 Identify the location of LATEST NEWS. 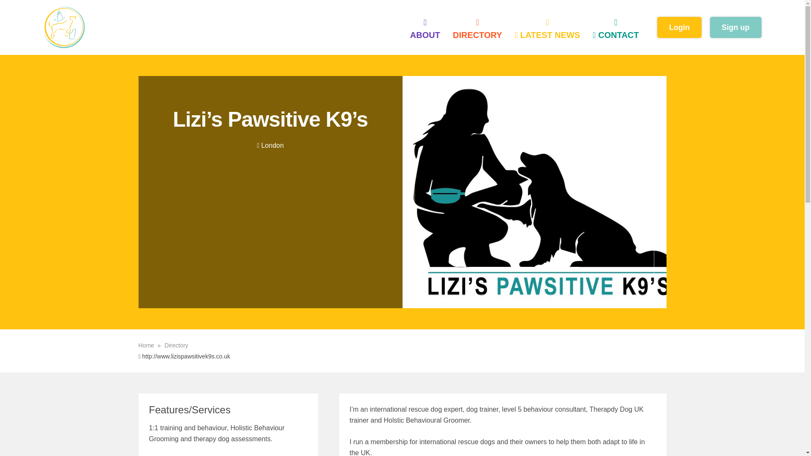
(547, 29).